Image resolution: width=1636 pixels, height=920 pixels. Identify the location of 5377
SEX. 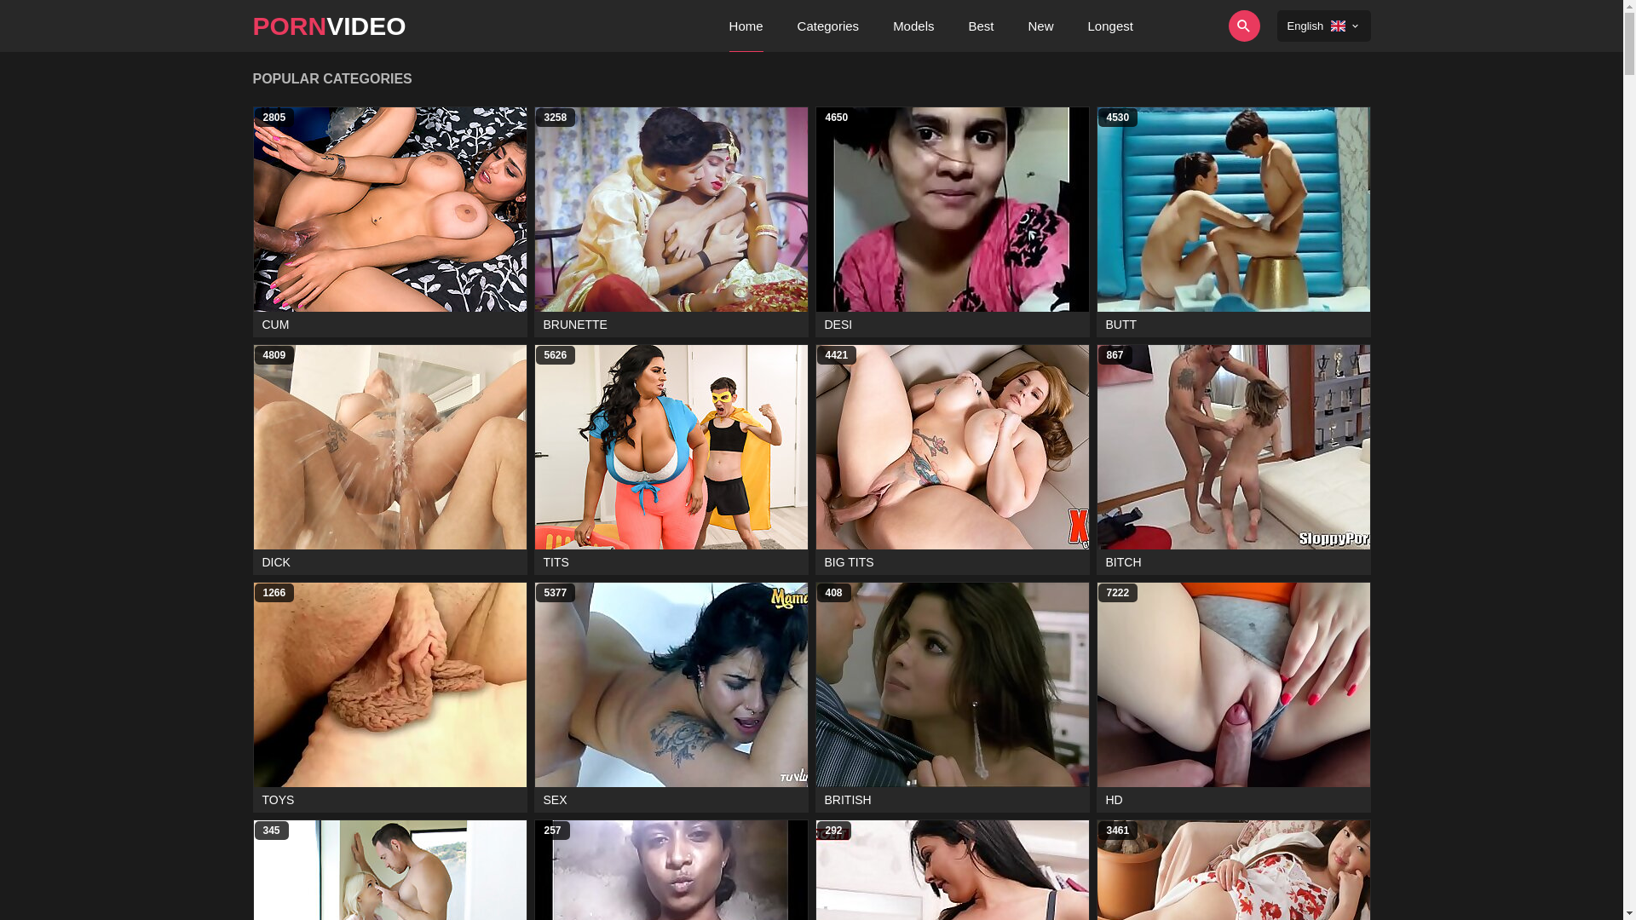
(671, 697).